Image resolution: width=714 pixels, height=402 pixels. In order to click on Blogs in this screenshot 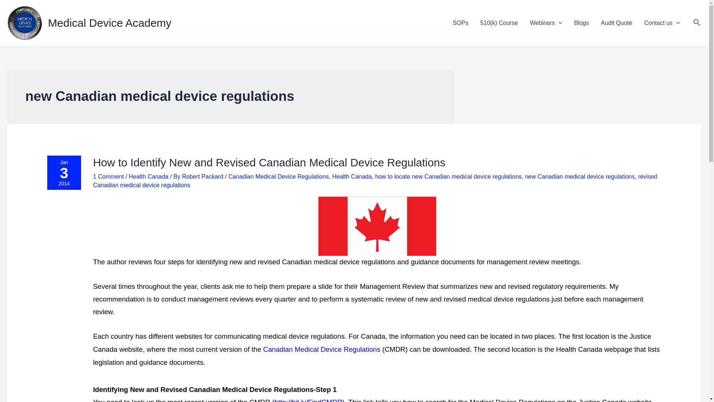, I will do `click(108, 176)`.